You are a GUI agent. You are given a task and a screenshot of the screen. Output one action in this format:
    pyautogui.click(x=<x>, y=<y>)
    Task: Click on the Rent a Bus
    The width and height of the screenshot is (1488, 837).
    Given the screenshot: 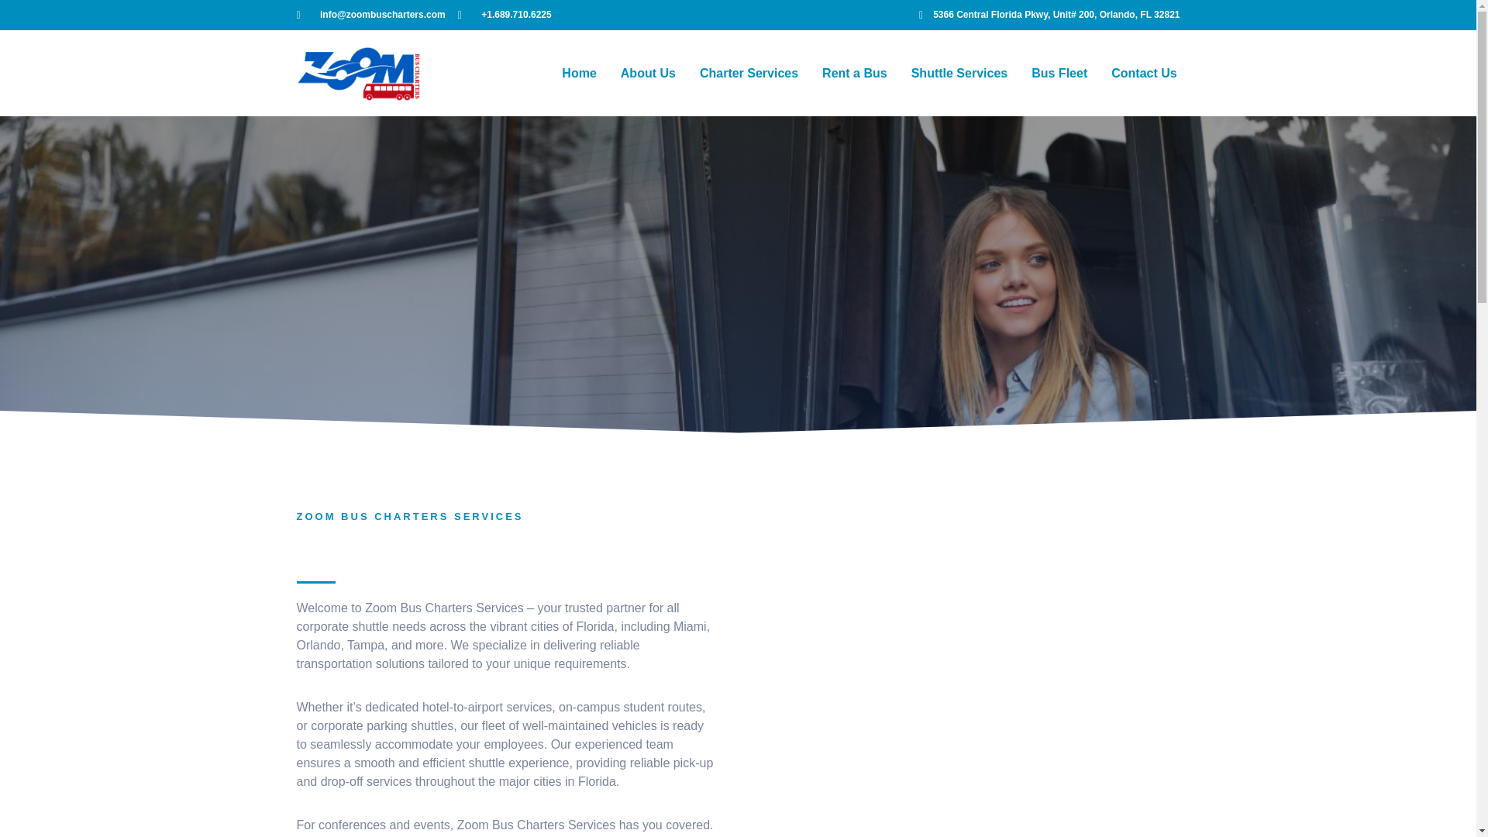 What is the action you would take?
    pyautogui.click(x=854, y=73)
    